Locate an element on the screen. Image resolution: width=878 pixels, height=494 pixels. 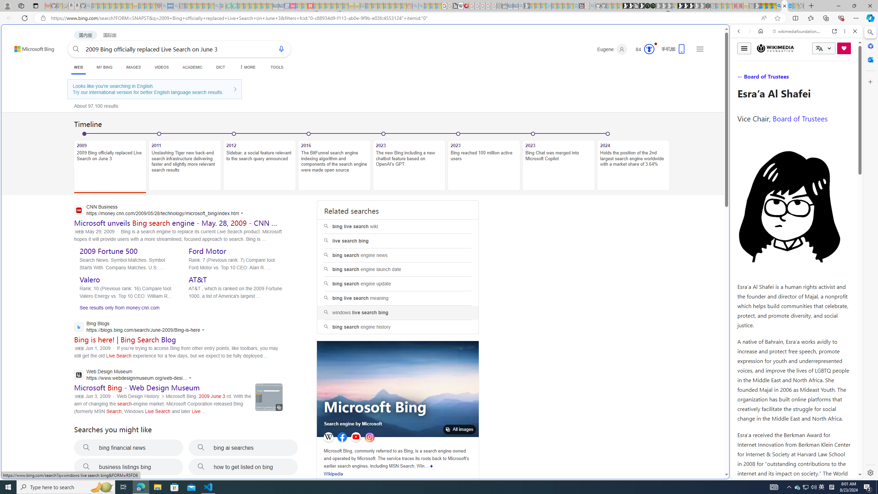
Bing Blogs is located at coordinates (141, 328).